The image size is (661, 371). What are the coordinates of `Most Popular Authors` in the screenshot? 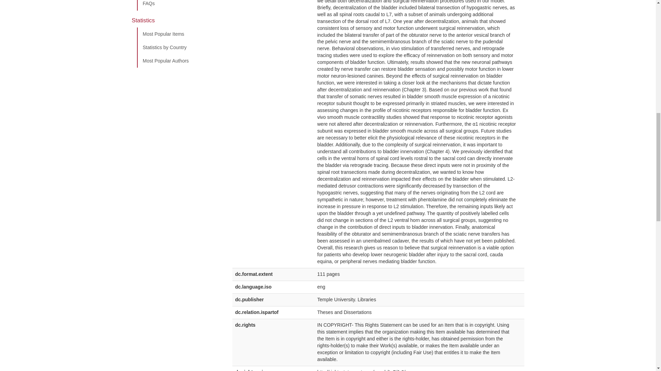 It's located at (179, 61).